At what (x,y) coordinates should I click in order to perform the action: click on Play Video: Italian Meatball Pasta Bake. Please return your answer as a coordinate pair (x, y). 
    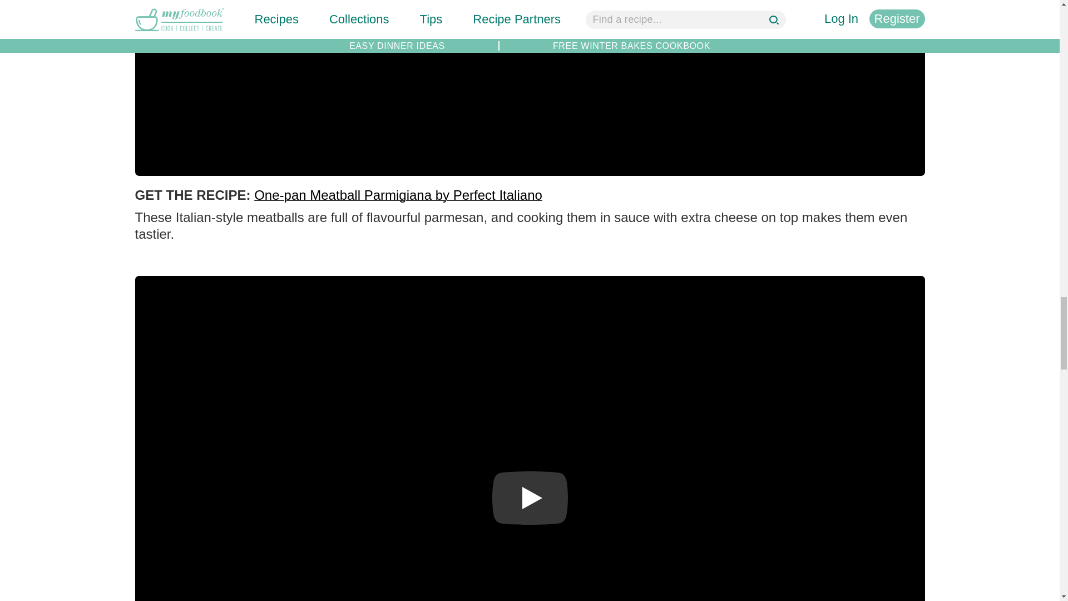
    Looking at the image, I should click on (529, 497).